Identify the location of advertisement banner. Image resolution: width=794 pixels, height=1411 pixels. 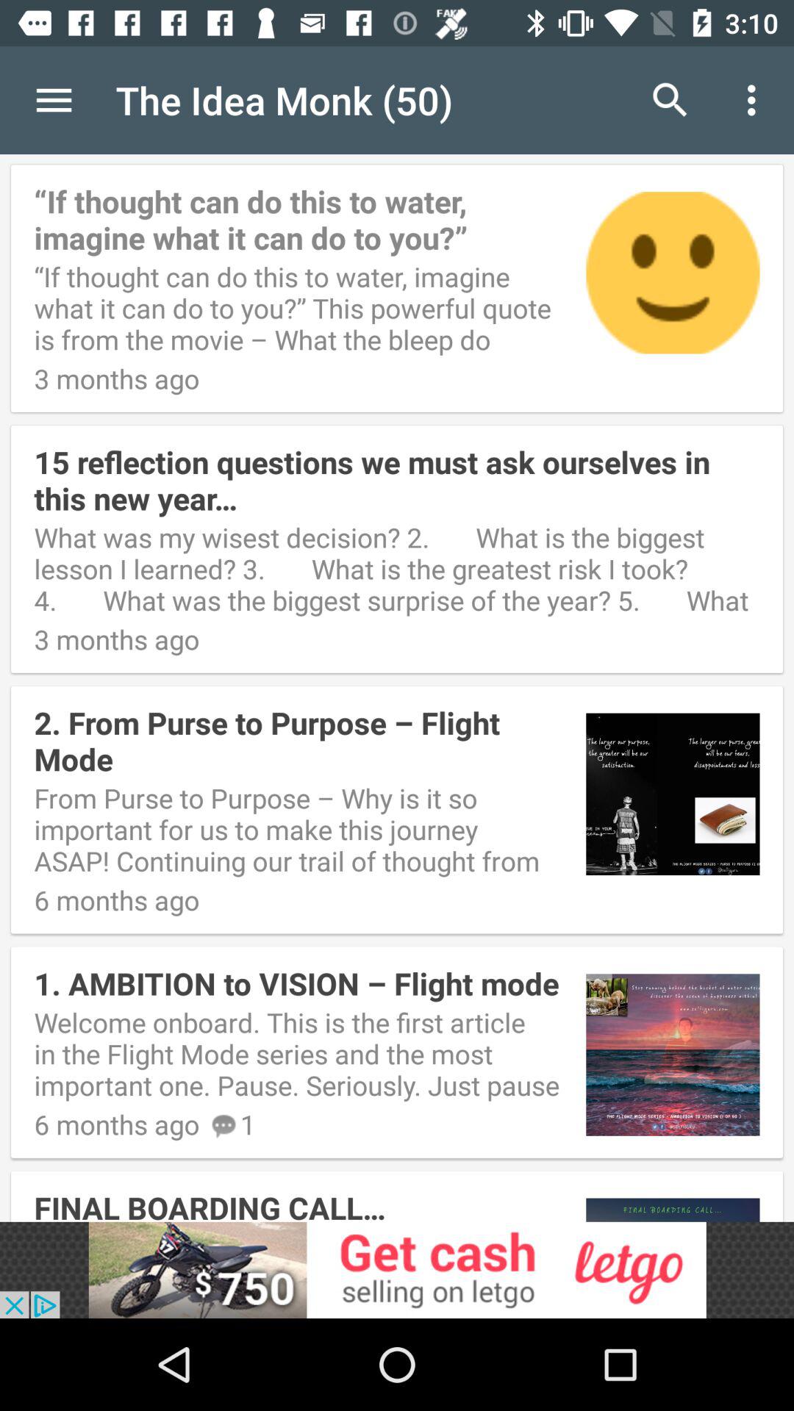
(397, 1270).